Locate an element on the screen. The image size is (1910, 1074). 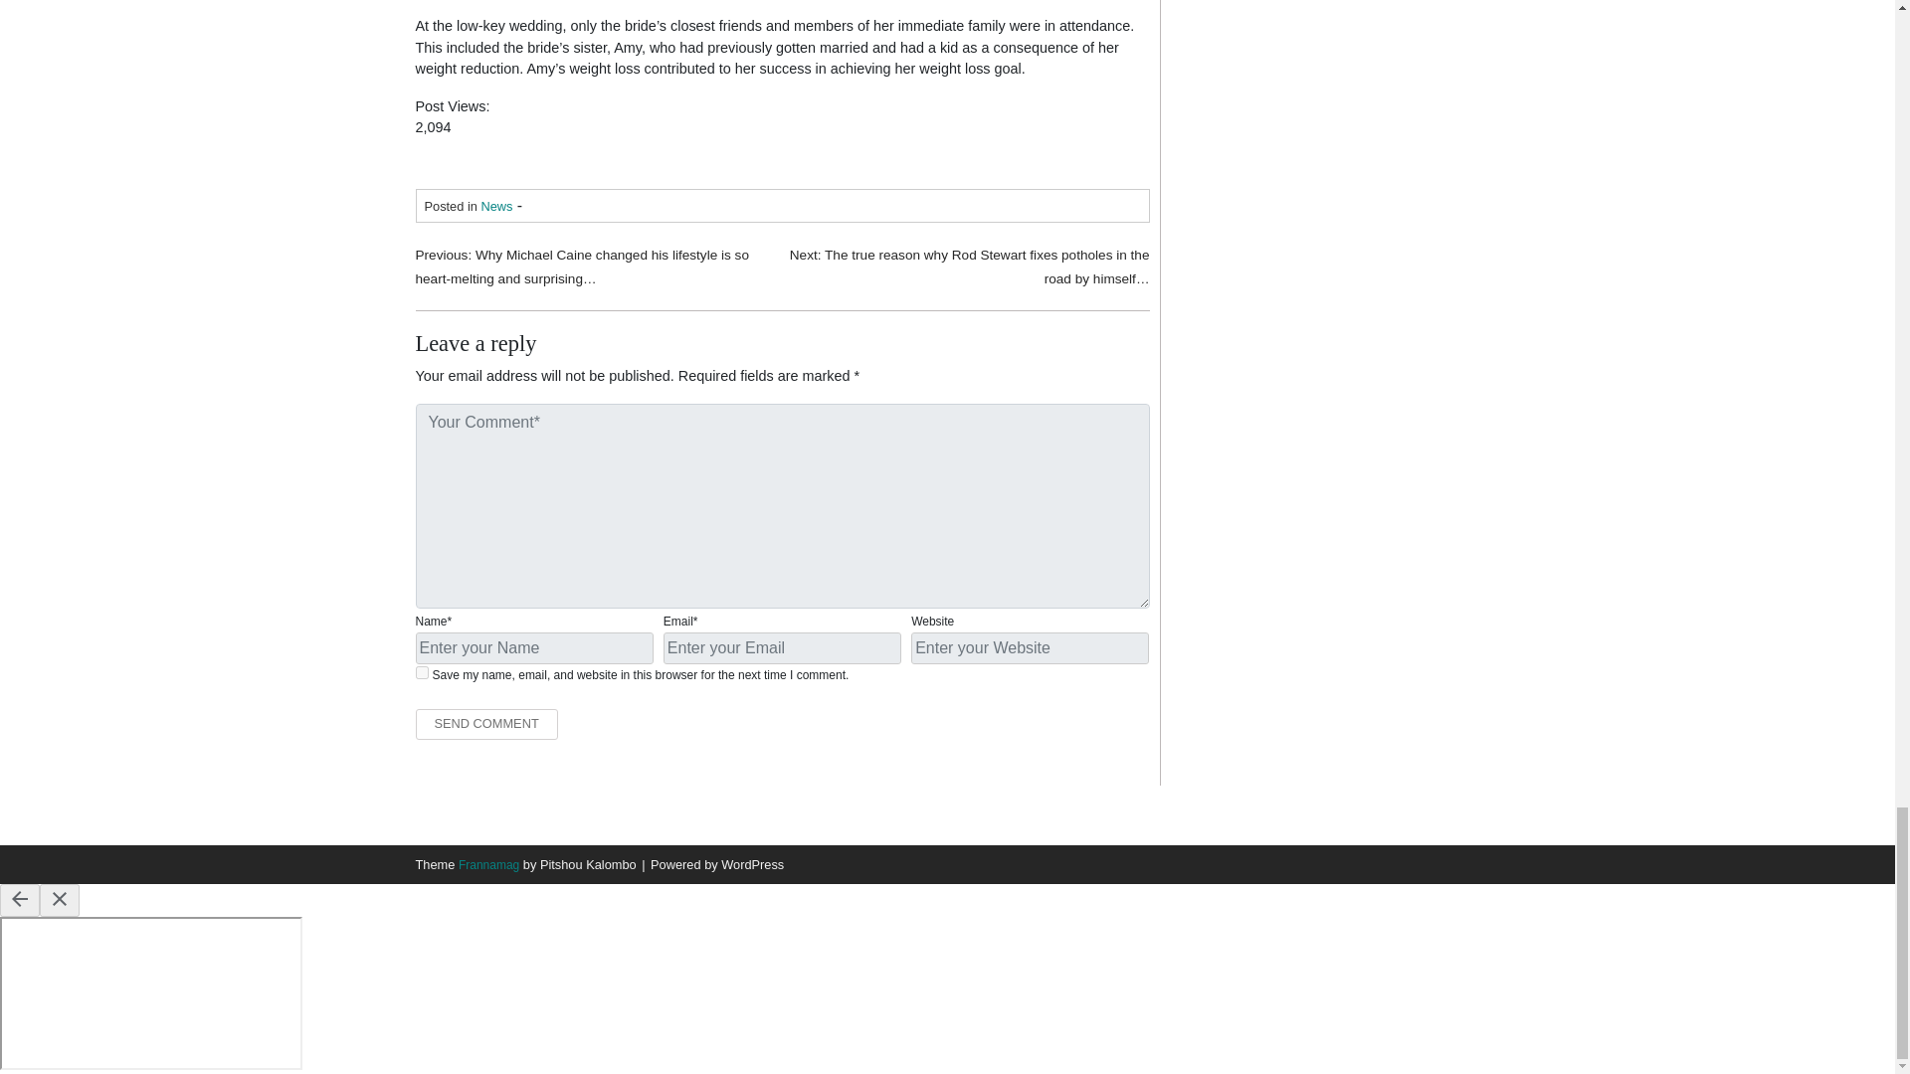
yes is located at coordinates (422, 672).